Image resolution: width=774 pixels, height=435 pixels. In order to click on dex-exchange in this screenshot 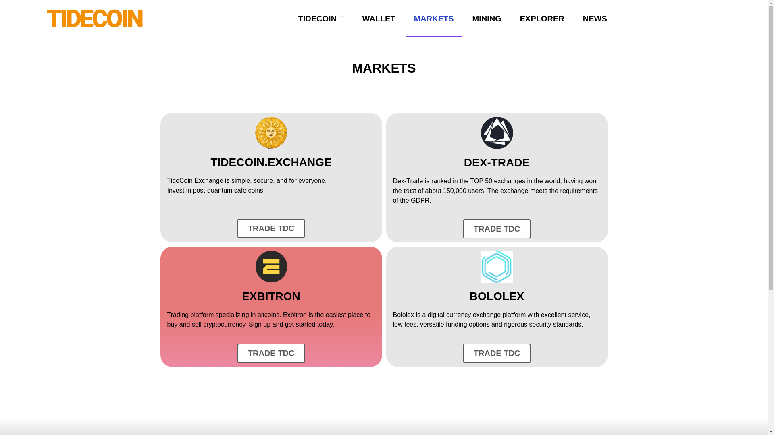, I will do `click(497, 133)`.